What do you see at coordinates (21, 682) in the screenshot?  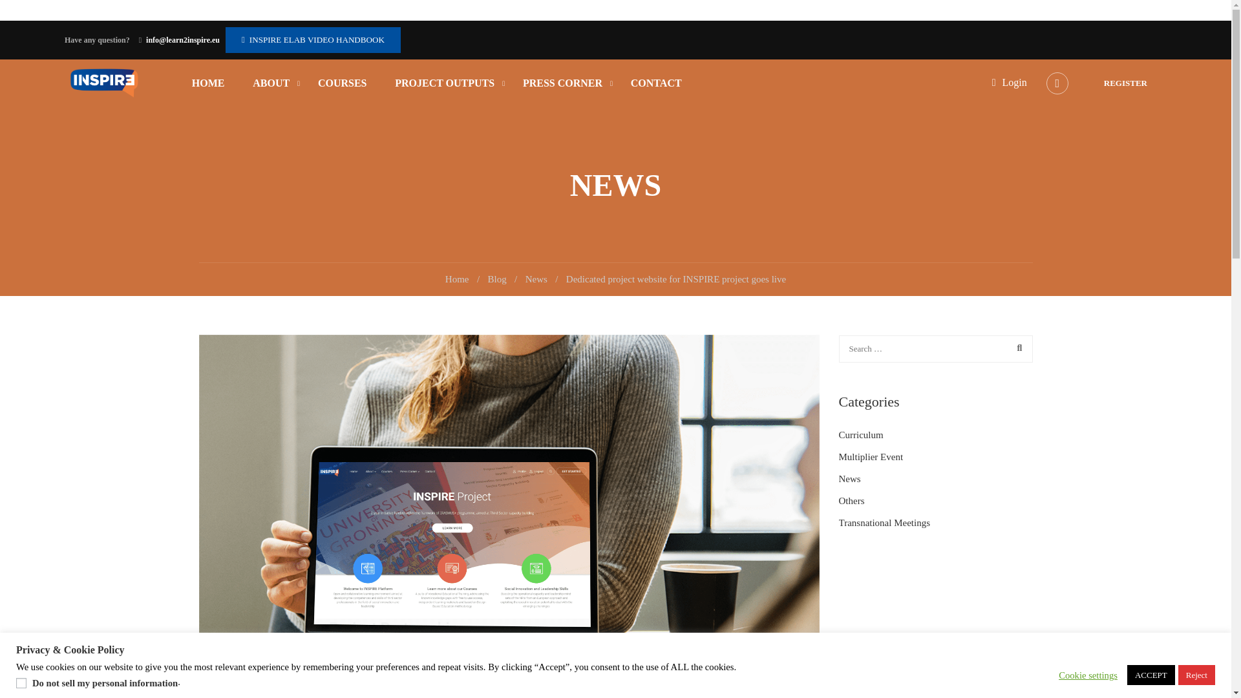 I see `on` at bounding box center [21, 682].